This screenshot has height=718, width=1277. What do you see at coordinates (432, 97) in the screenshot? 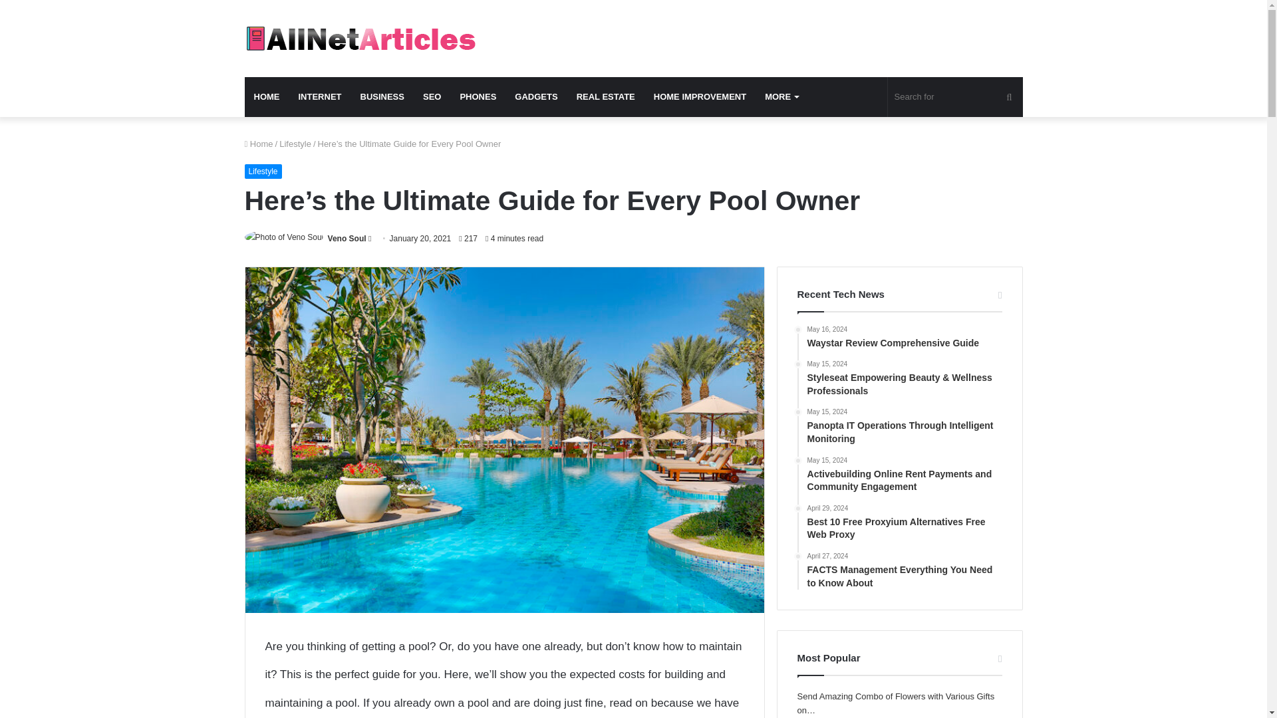
I see `SEO` at bounding box center [432, 97].